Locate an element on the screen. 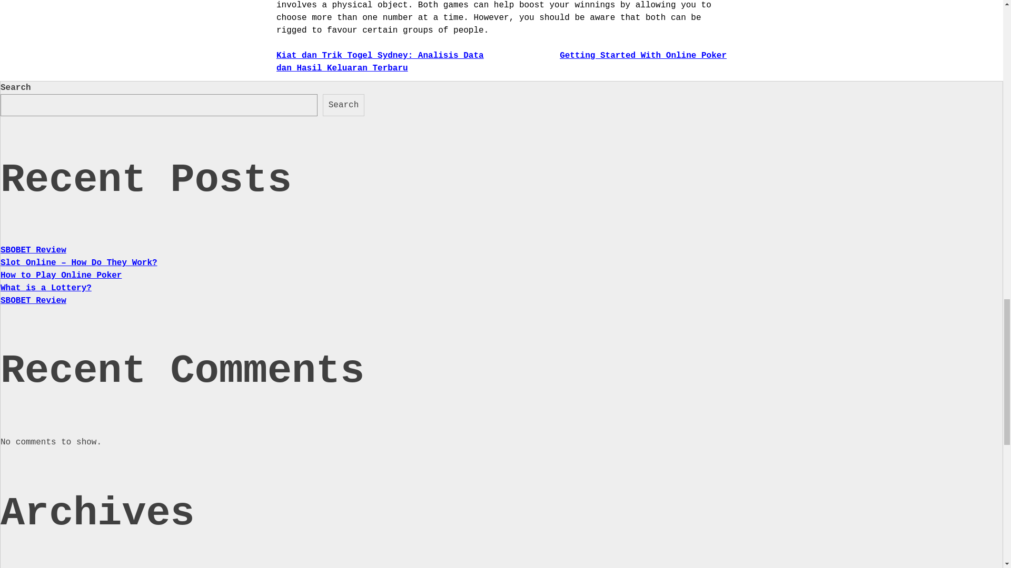 This screenshot has width=1011, height=568. SBOBET Review is located at coordinates (34, 301).